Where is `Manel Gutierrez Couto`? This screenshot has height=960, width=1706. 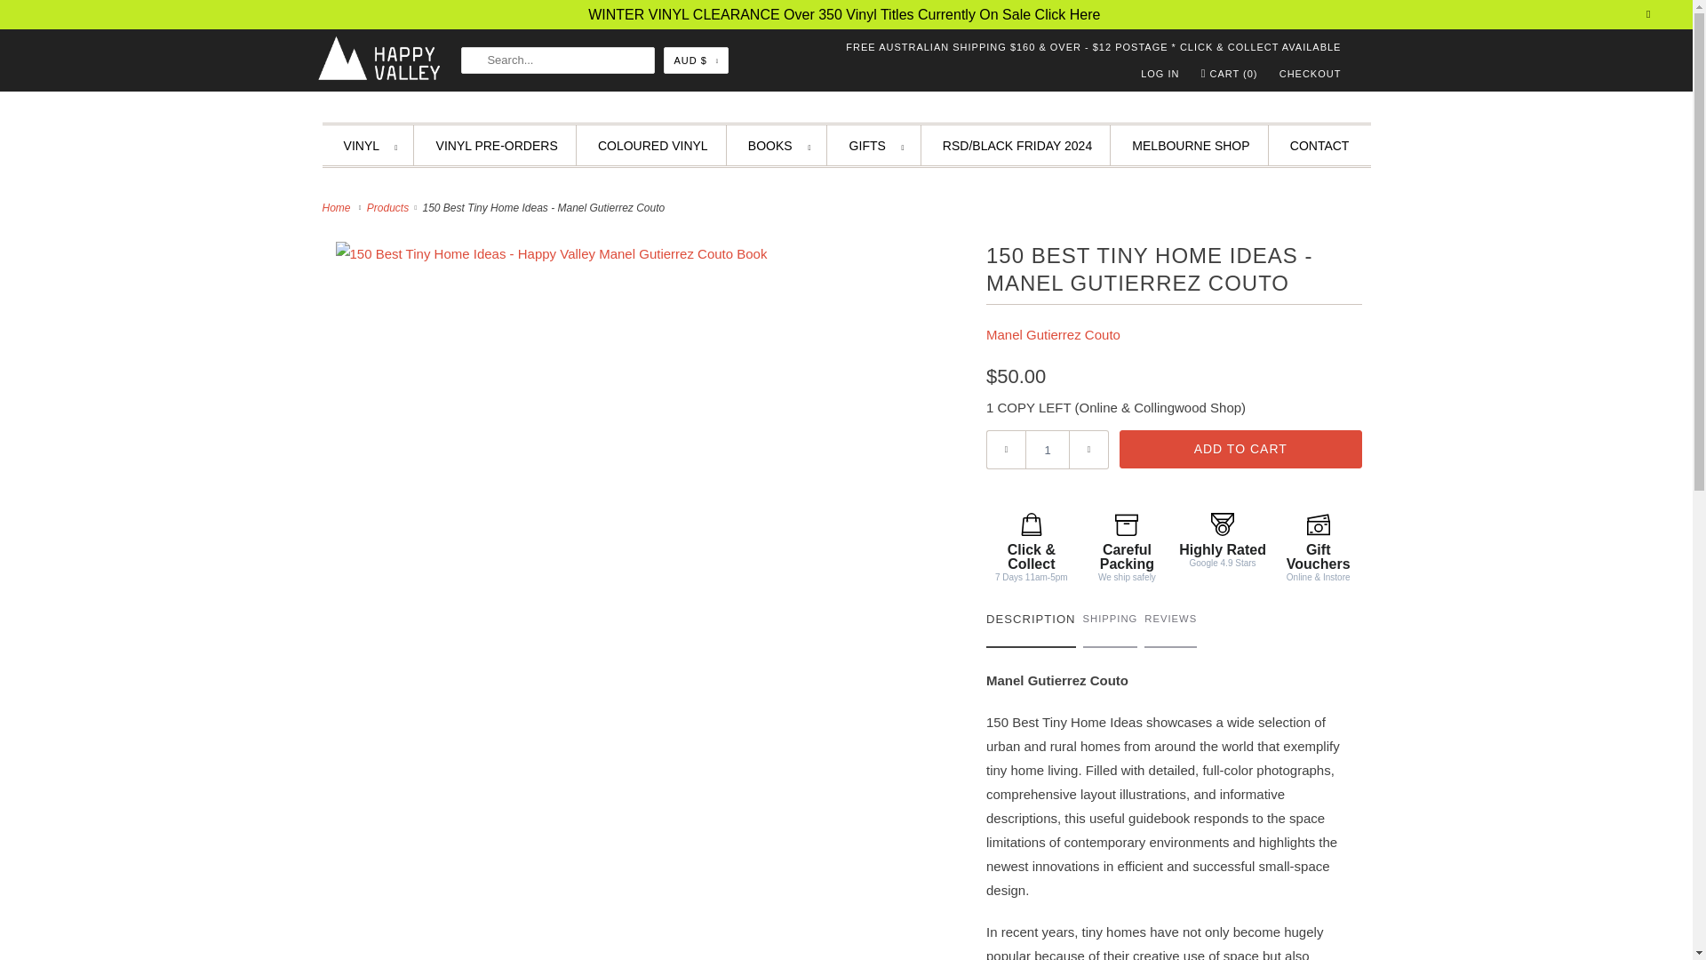
Manel Gutierrez Couto is located at coordinates (1053, 334).